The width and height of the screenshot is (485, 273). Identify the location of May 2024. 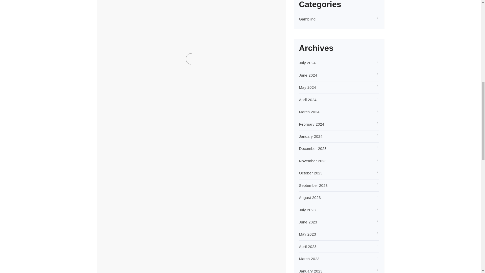
(308, 87).